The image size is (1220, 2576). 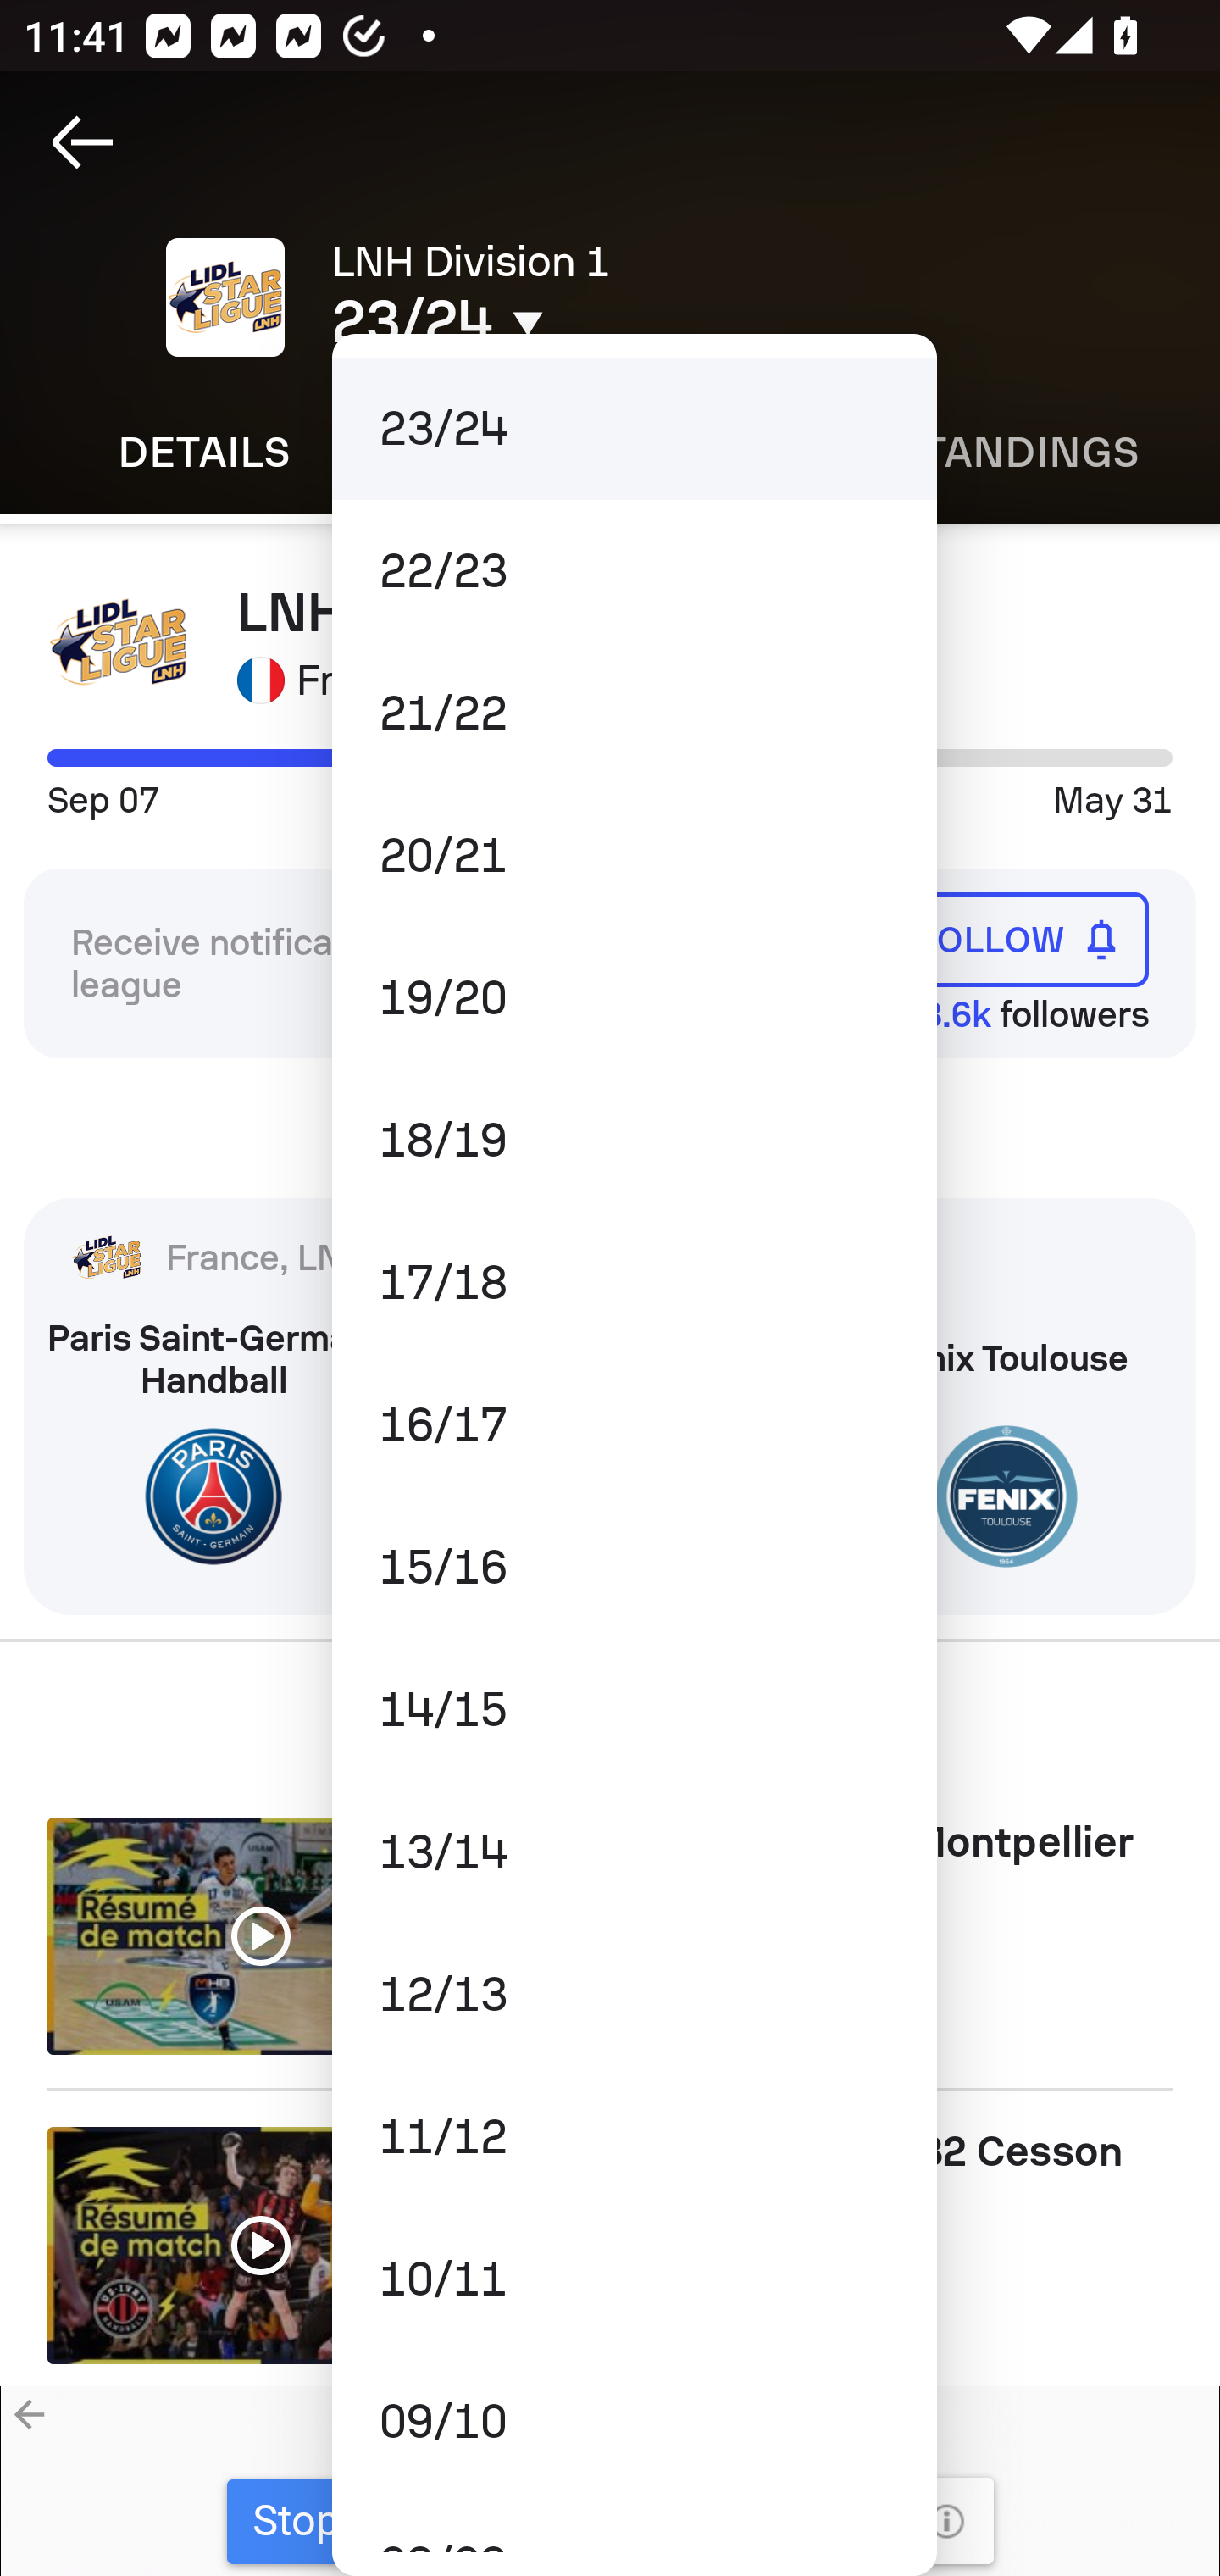 What do you see at coordinates (634, 569) in the screenshot?
I see `22/23` at bounding box center [634, 569].